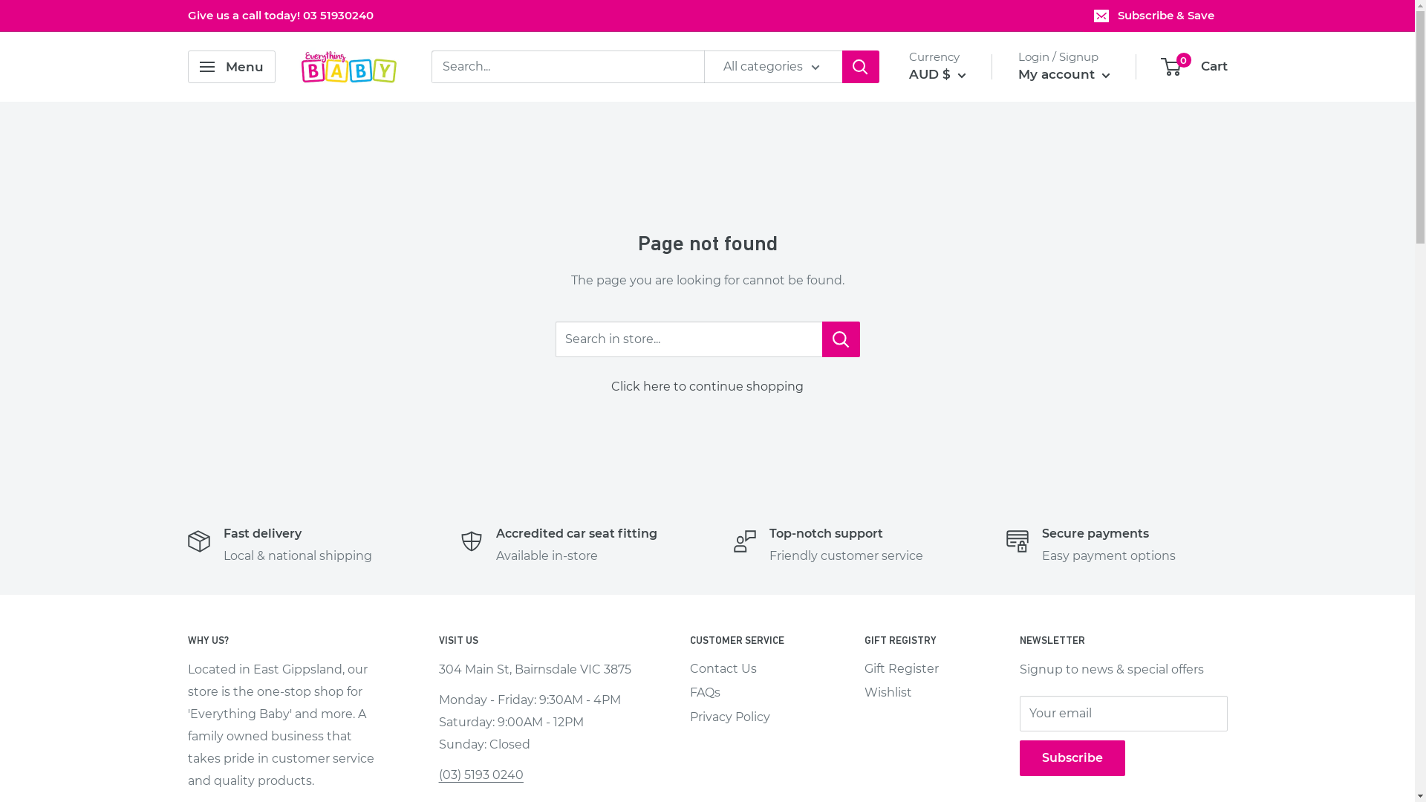 This screenshot has height=802, width=1426. Describe the element at coordinates (481, 775) in the screenshot. I see `(03) 5193 0240` at that location.